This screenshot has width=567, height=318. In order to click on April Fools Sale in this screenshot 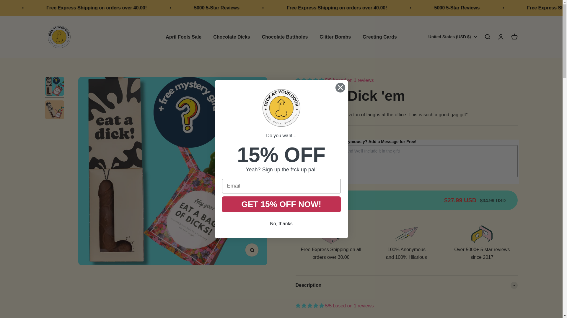, I will do `click(183, 37)`.